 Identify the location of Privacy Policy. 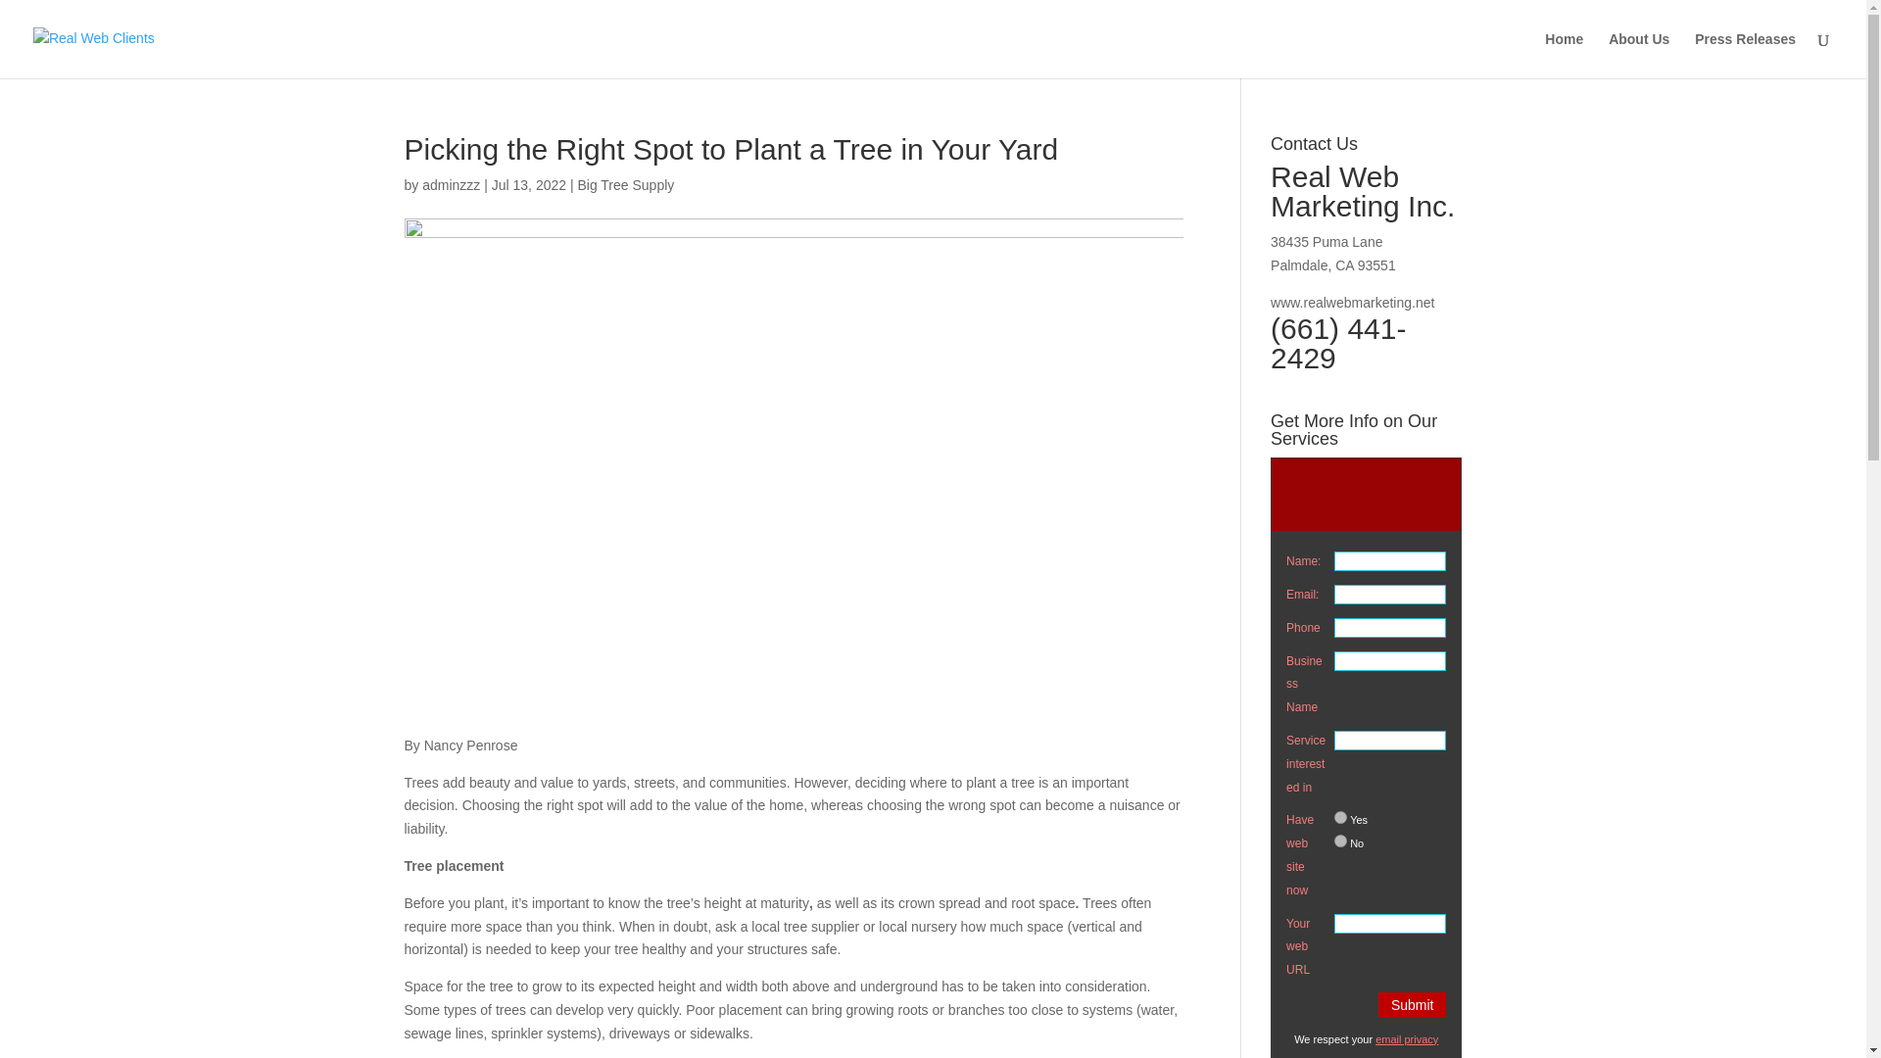
(1407, 1039).